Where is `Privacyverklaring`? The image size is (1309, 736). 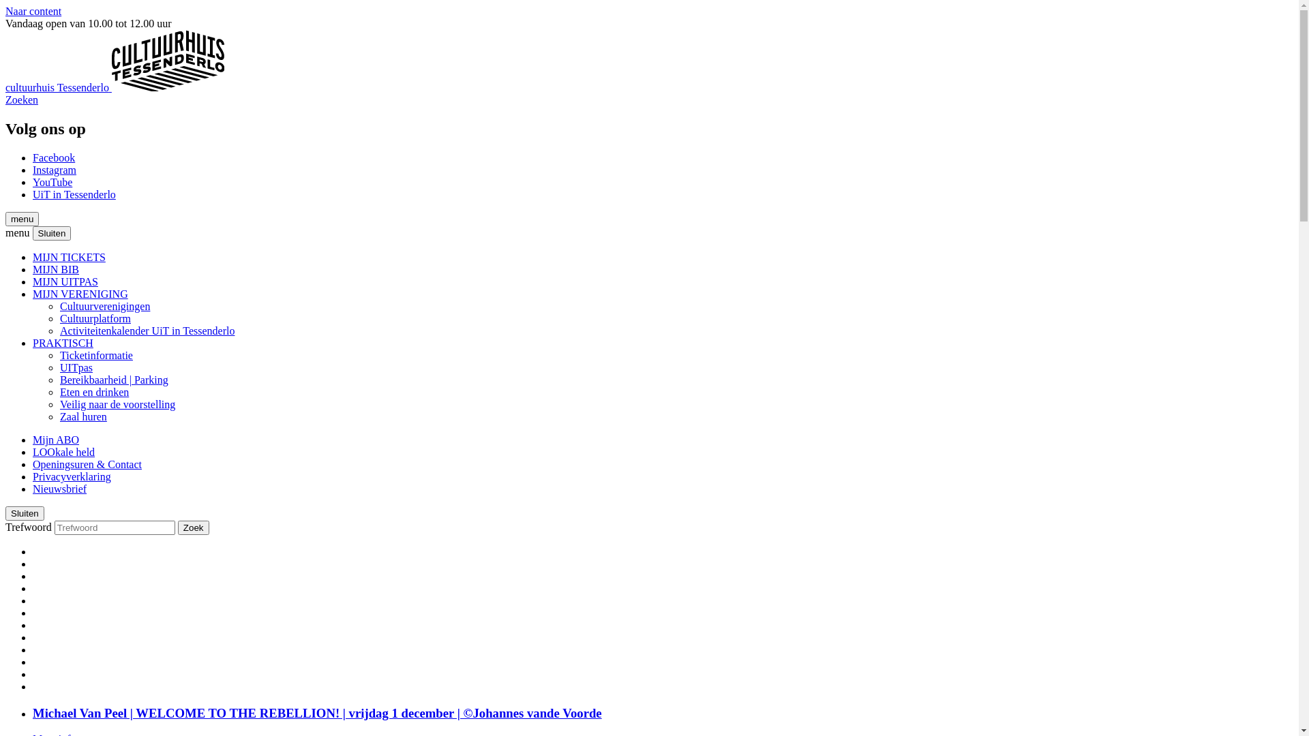
Privacyverklaring is located at coordinates (72, 477).